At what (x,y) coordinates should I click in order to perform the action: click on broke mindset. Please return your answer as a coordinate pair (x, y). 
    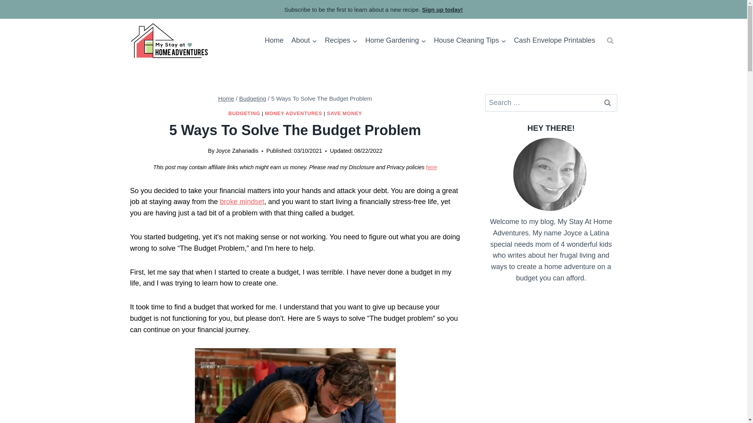
    Looking at the image, I should click on (242, 201).